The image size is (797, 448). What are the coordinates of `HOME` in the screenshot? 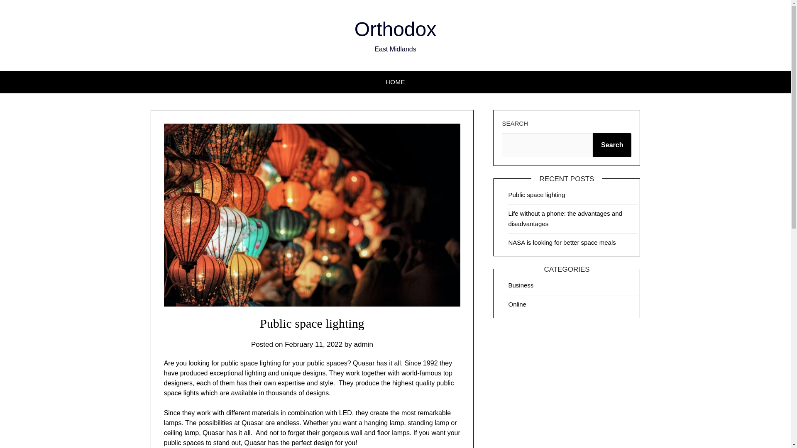 It's located at (395, 82).